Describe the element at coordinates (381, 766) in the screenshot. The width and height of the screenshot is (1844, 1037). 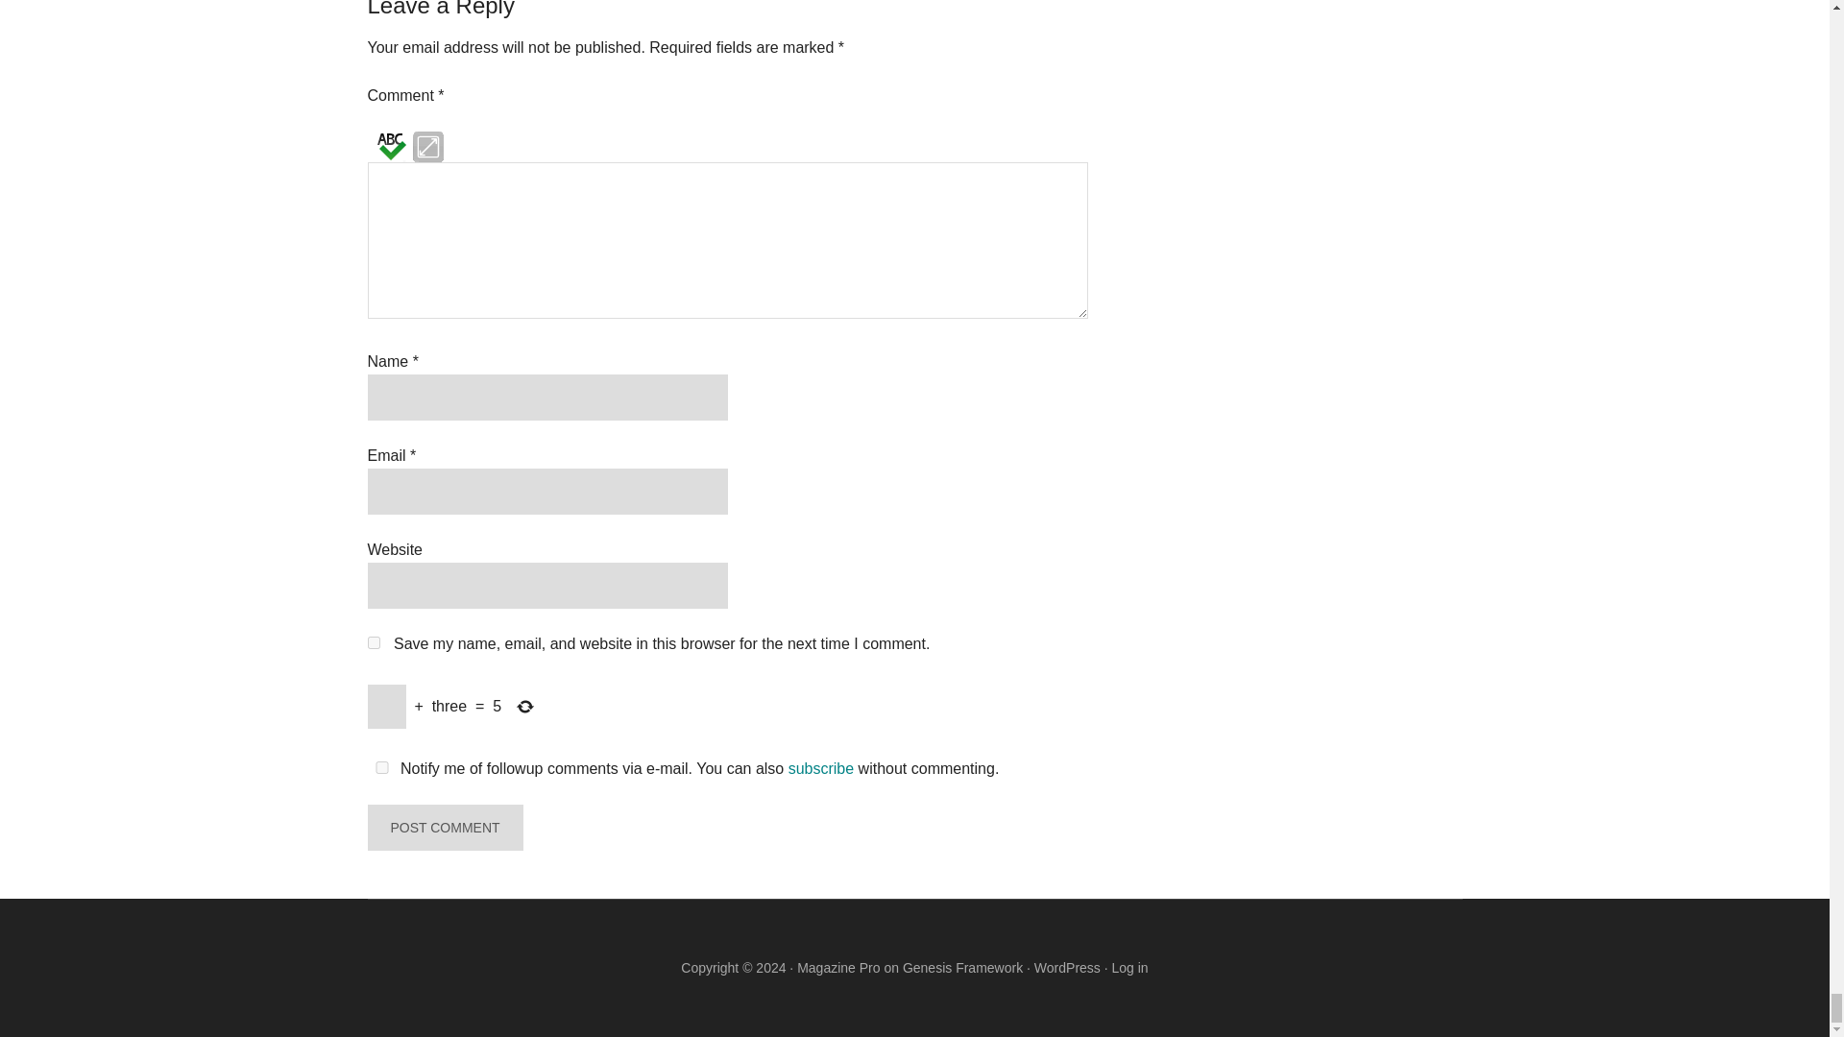
I see `yes` at that location.